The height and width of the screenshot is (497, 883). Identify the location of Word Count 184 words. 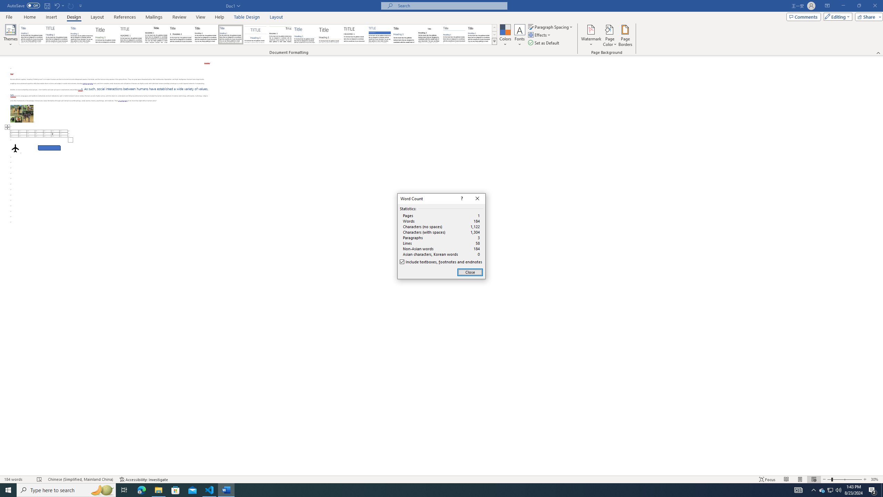
(880, 266).